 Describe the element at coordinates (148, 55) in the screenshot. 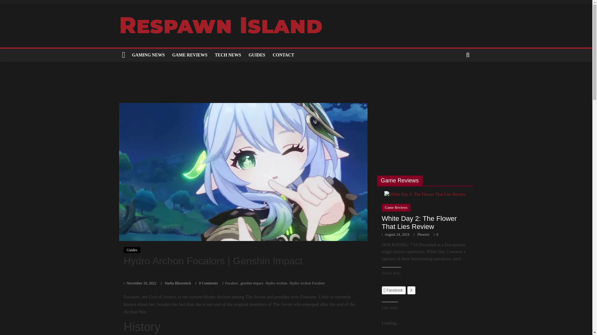

I see `GAMING NEWS` at that location.